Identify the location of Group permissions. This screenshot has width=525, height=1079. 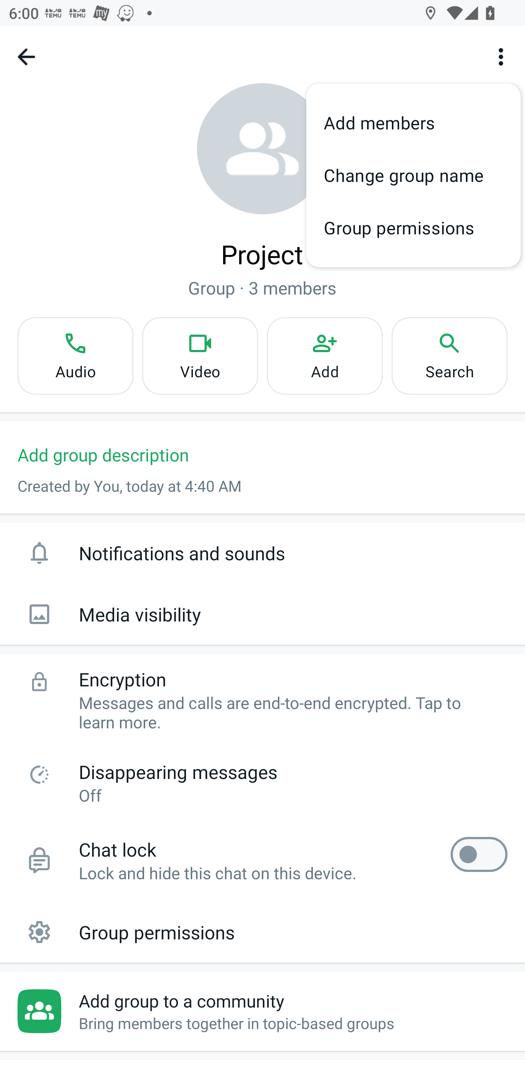
(413, 227).